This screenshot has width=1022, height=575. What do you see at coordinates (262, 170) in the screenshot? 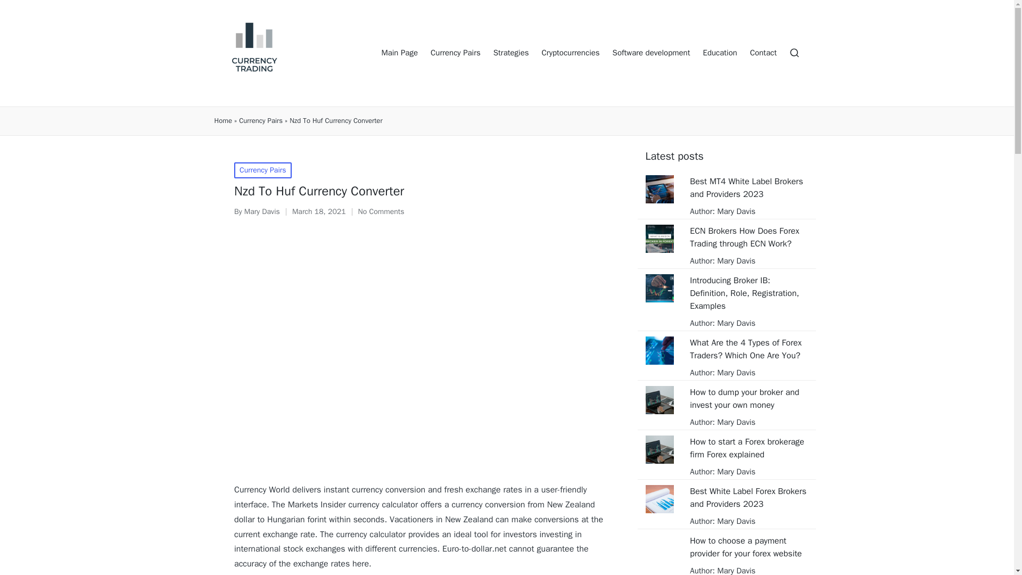
I see `Currency Pairs` at bounding box center [262, 170].